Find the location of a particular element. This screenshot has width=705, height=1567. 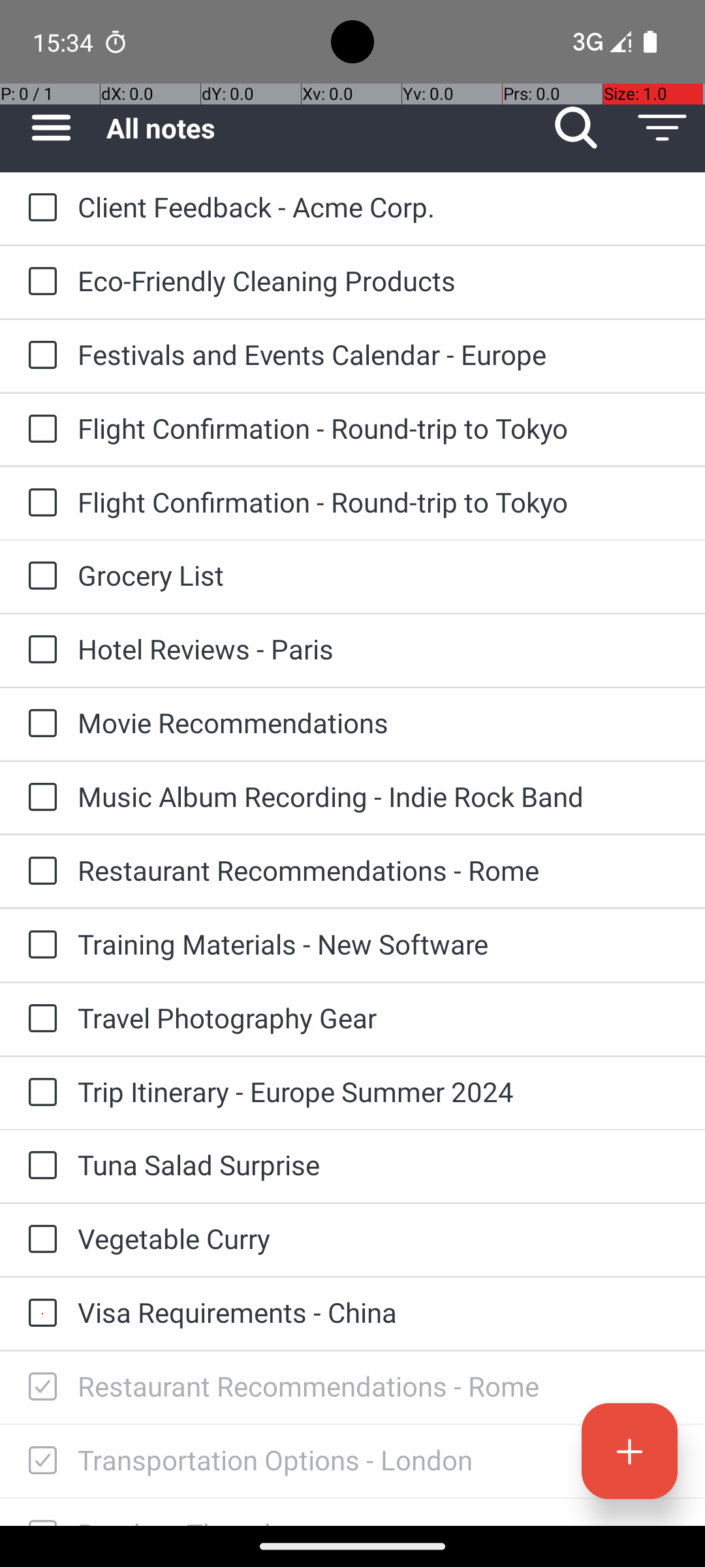

Visa Requirements - China is located at coordinates (379, 1312).